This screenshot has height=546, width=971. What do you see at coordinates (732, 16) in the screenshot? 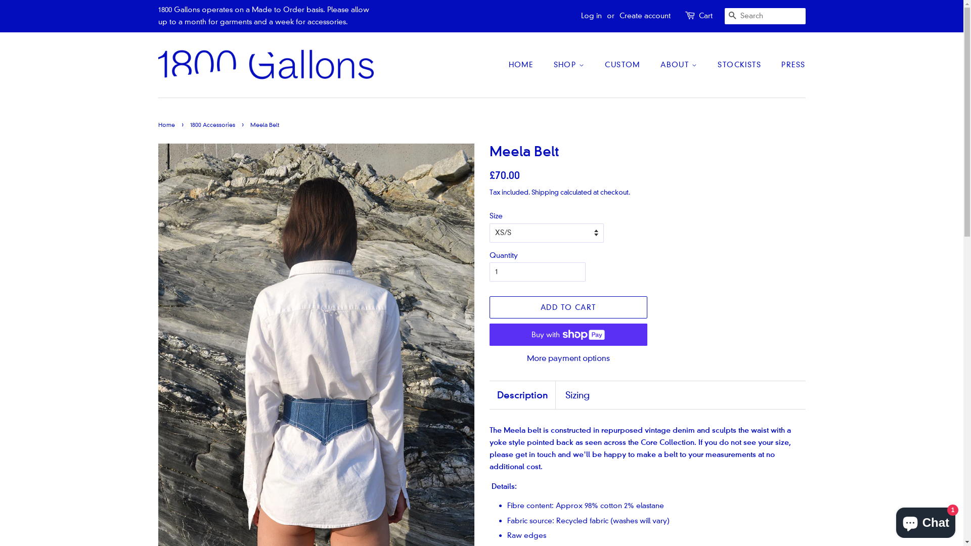
I see `SEARCH` at bounding box center [732, 16].